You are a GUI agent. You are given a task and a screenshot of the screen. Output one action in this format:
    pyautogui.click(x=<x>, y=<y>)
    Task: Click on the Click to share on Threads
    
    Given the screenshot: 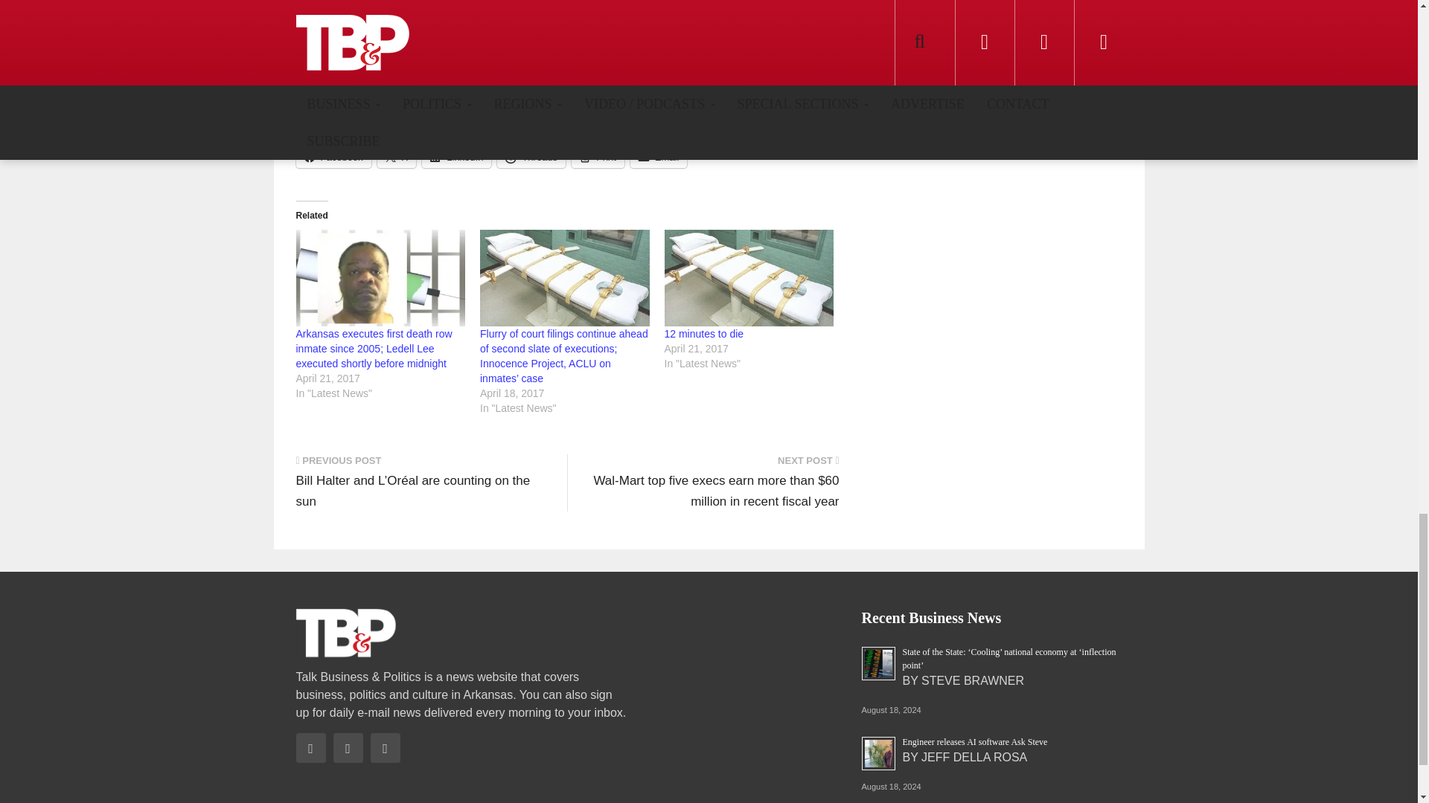 What is the action you would take?
    pyautogui.click(x=531, y=156)
    